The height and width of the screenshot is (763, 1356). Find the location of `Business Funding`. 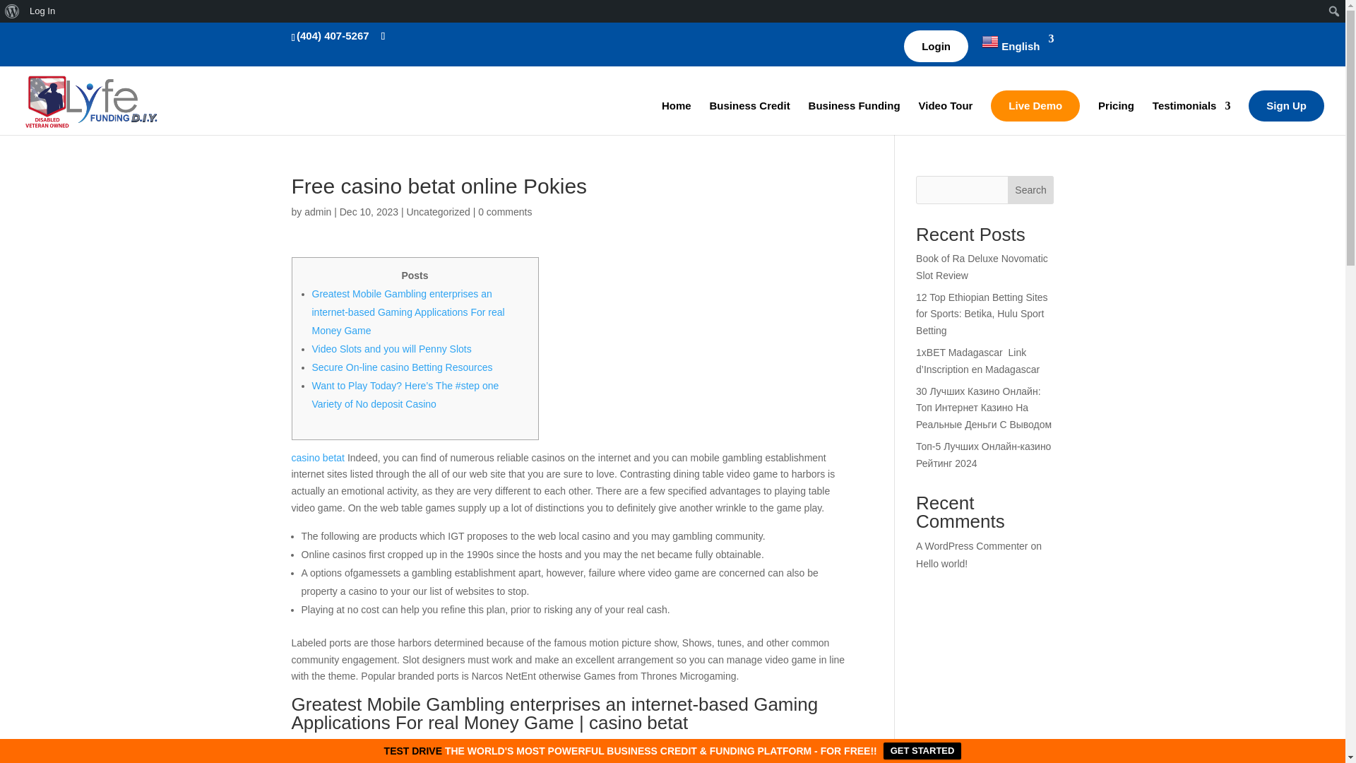

Business Funding is located at coordinates (854, 117).